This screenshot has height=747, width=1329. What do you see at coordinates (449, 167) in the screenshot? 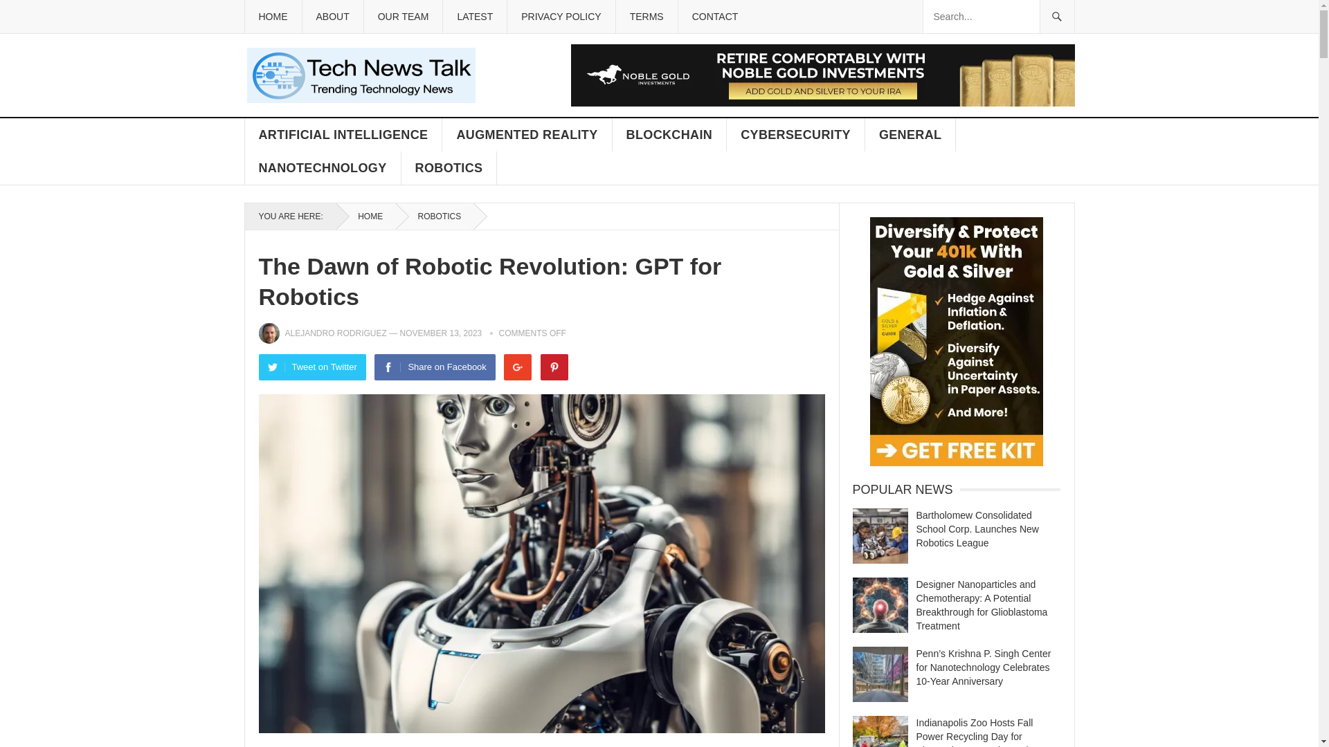
I see `ROBOTICS` at bounding box center [449, 167].